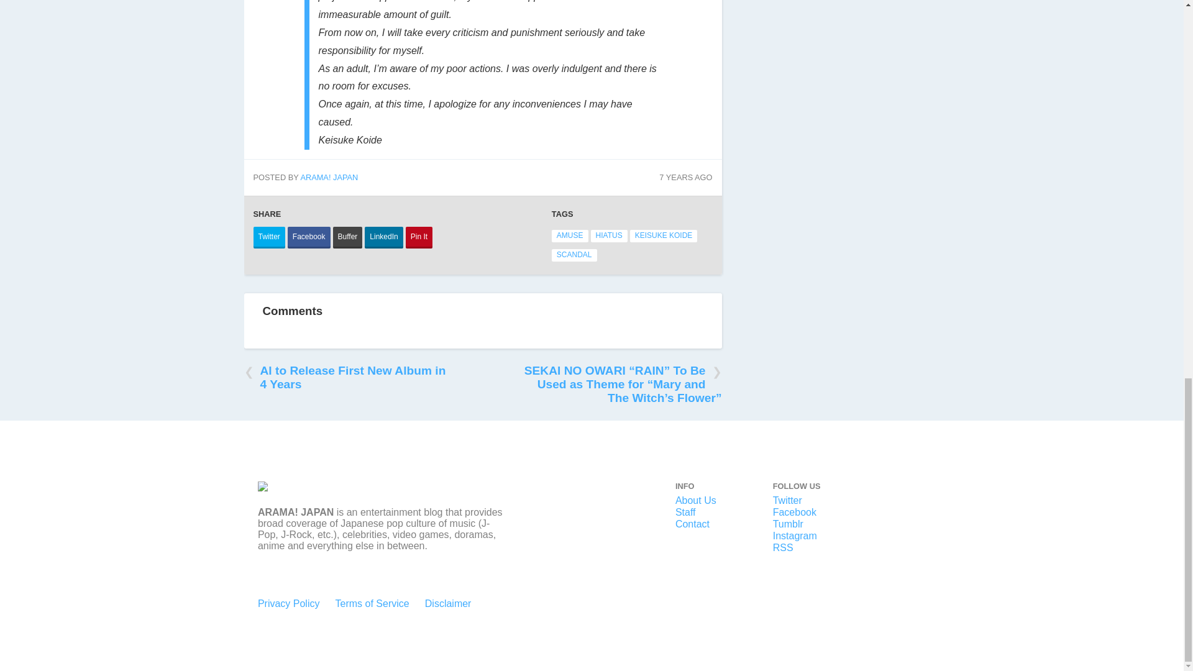 This screenshot has height=671, width=1193. What do you see at coordinates (569, 236) in the screenshot?
I see `AMUSE` at bounding box center [569, 236].